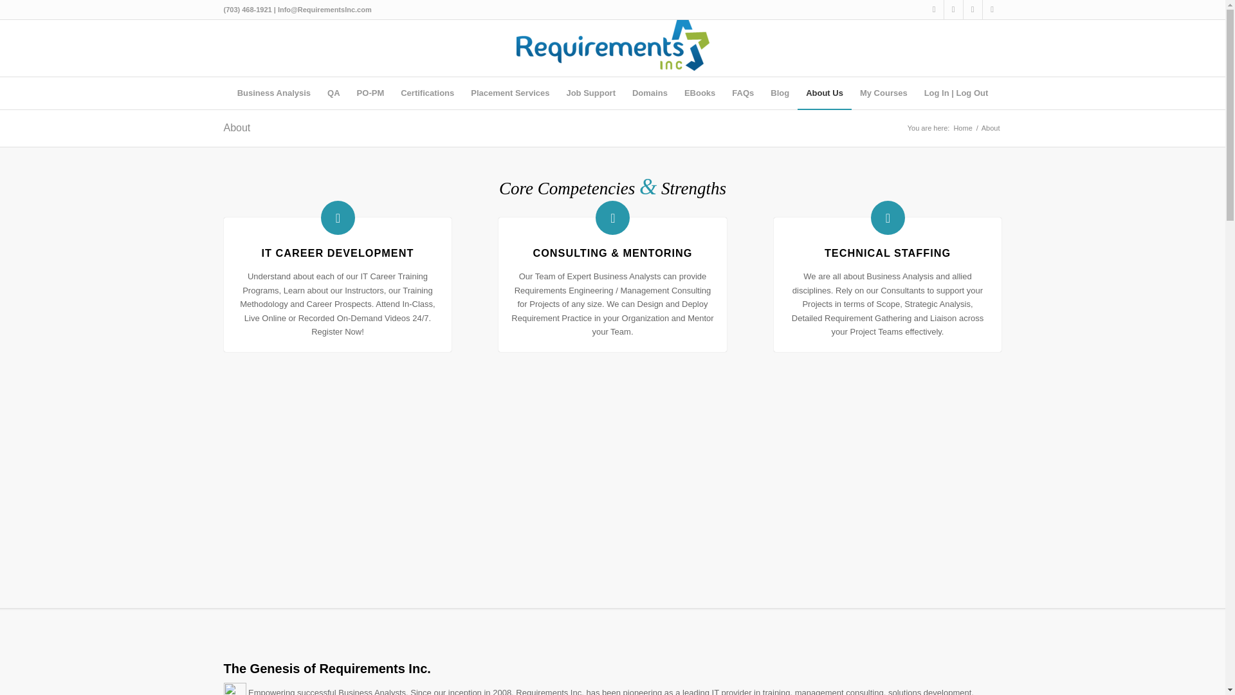 The height and width of the screenshot is (695, 1235). I want to click on Rss, so click(973, 10).